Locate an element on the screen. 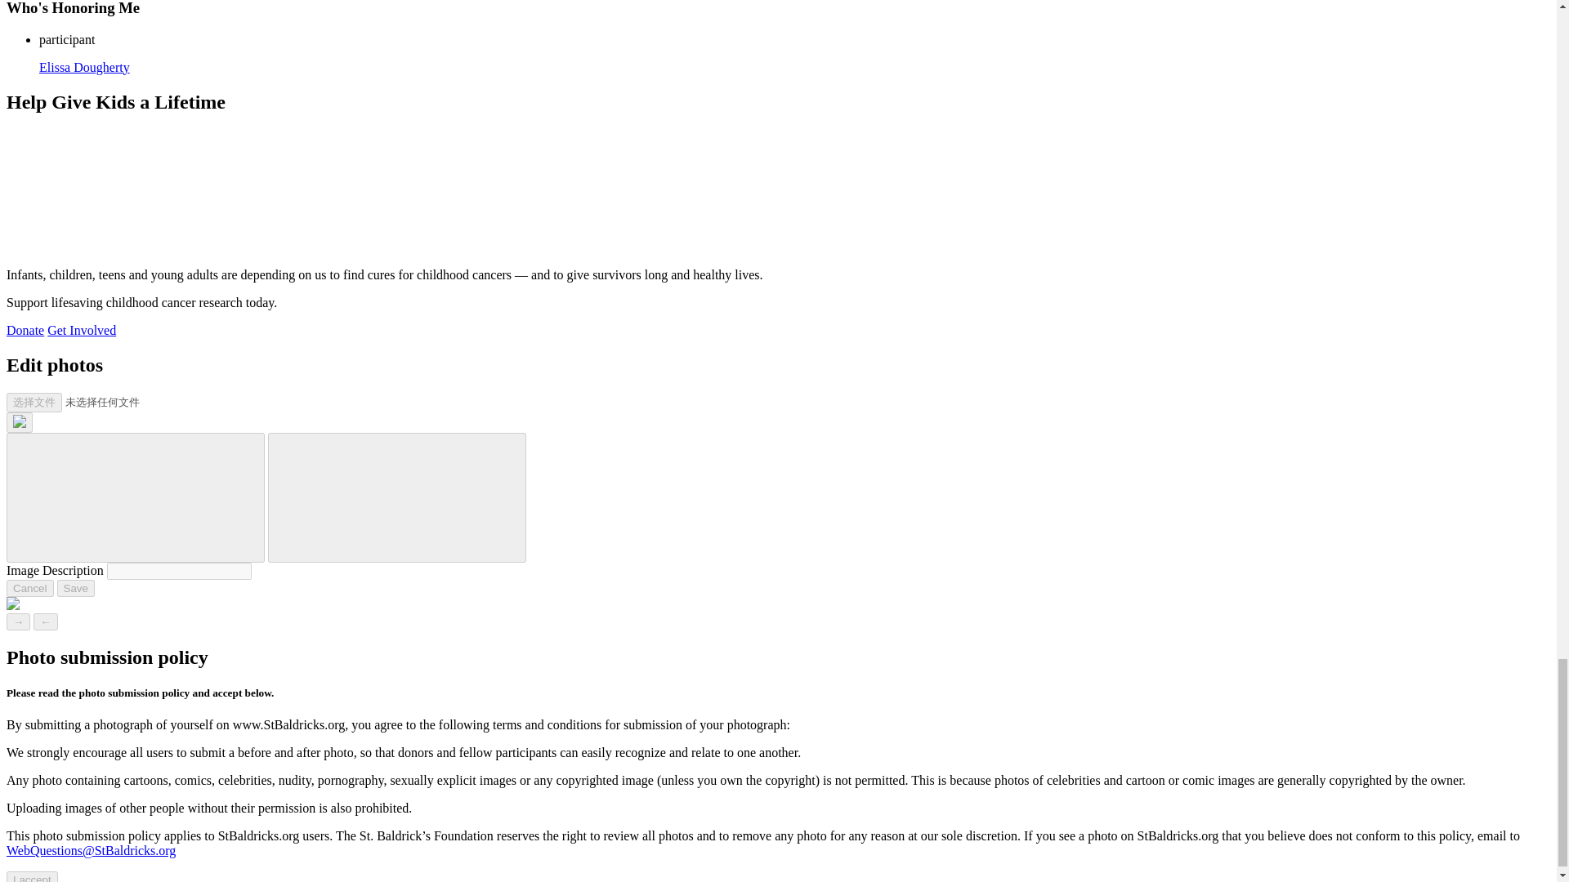 The image size is (1569, 882). Donate is located at coordinates (25, 330).